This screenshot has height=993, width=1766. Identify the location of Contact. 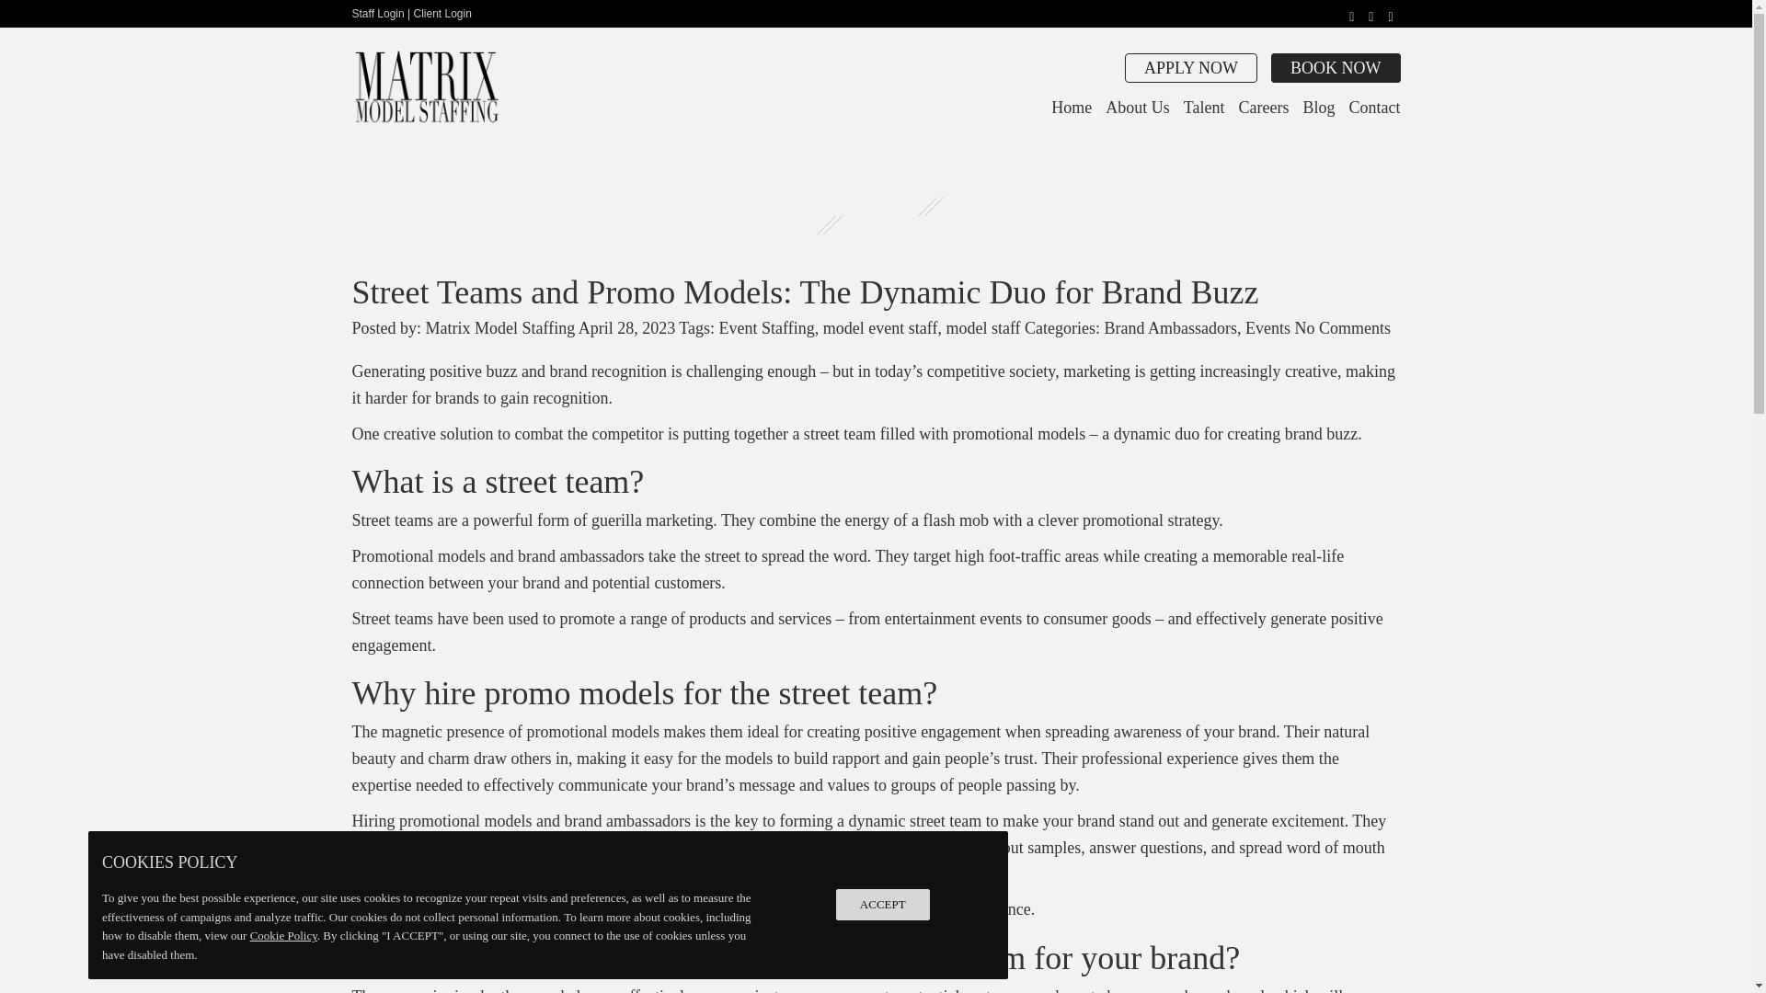
(1374, 107).